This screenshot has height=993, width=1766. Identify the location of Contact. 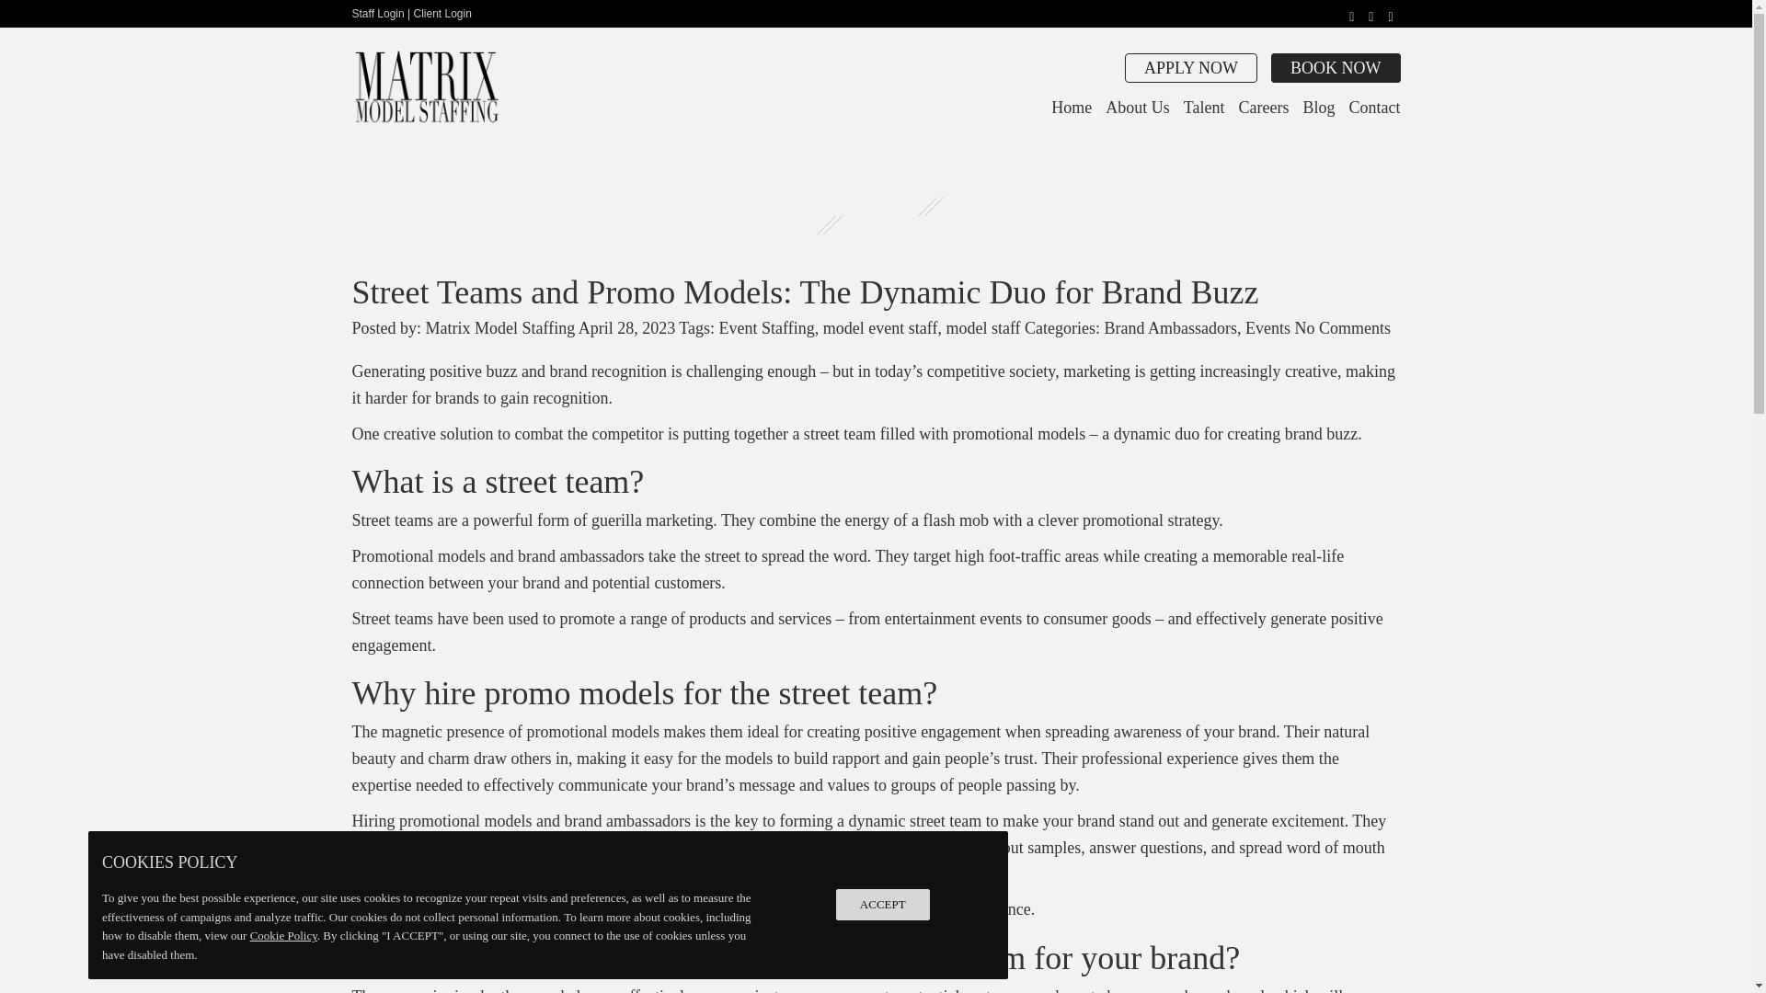
(1374, 107).